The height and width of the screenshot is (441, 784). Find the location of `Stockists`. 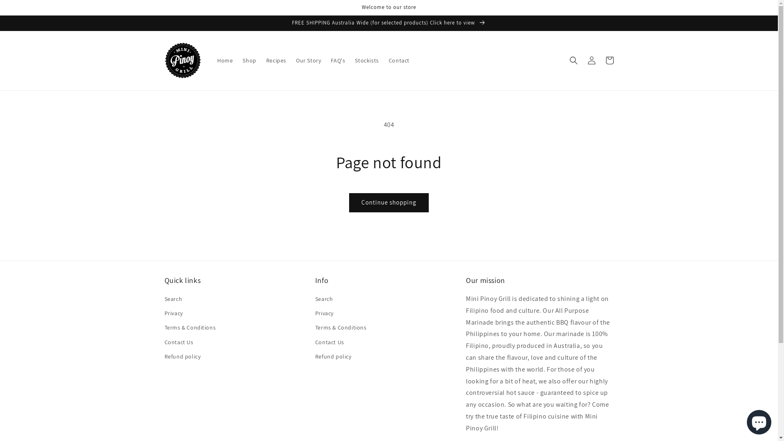

Stockists is located at coordinates (367, 60).